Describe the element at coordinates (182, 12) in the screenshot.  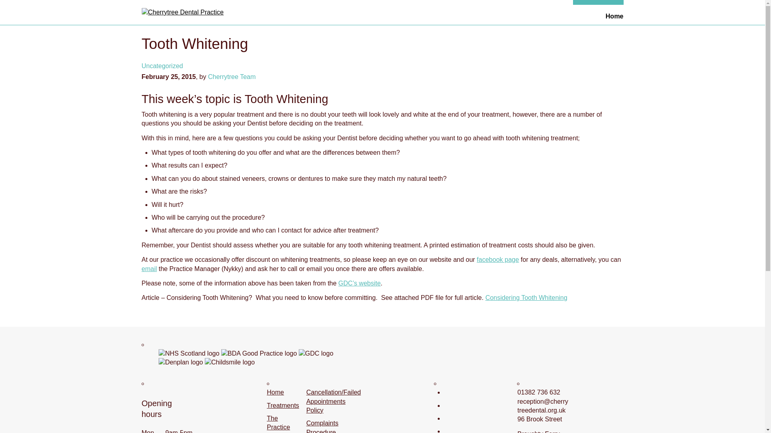
I see `Go to homepage` at that location.